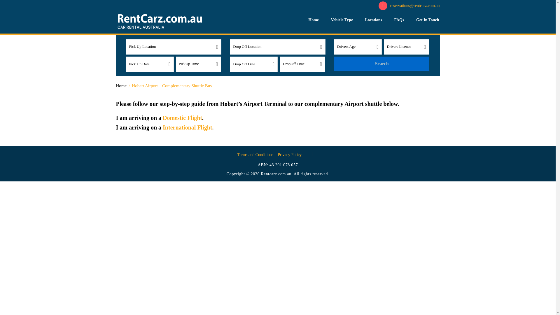 The width and height of the screenshot is (560, 315). What do you see at coordinates (313, 20) in the screenshot?
I see `Home` at bounding box center [313, 20].